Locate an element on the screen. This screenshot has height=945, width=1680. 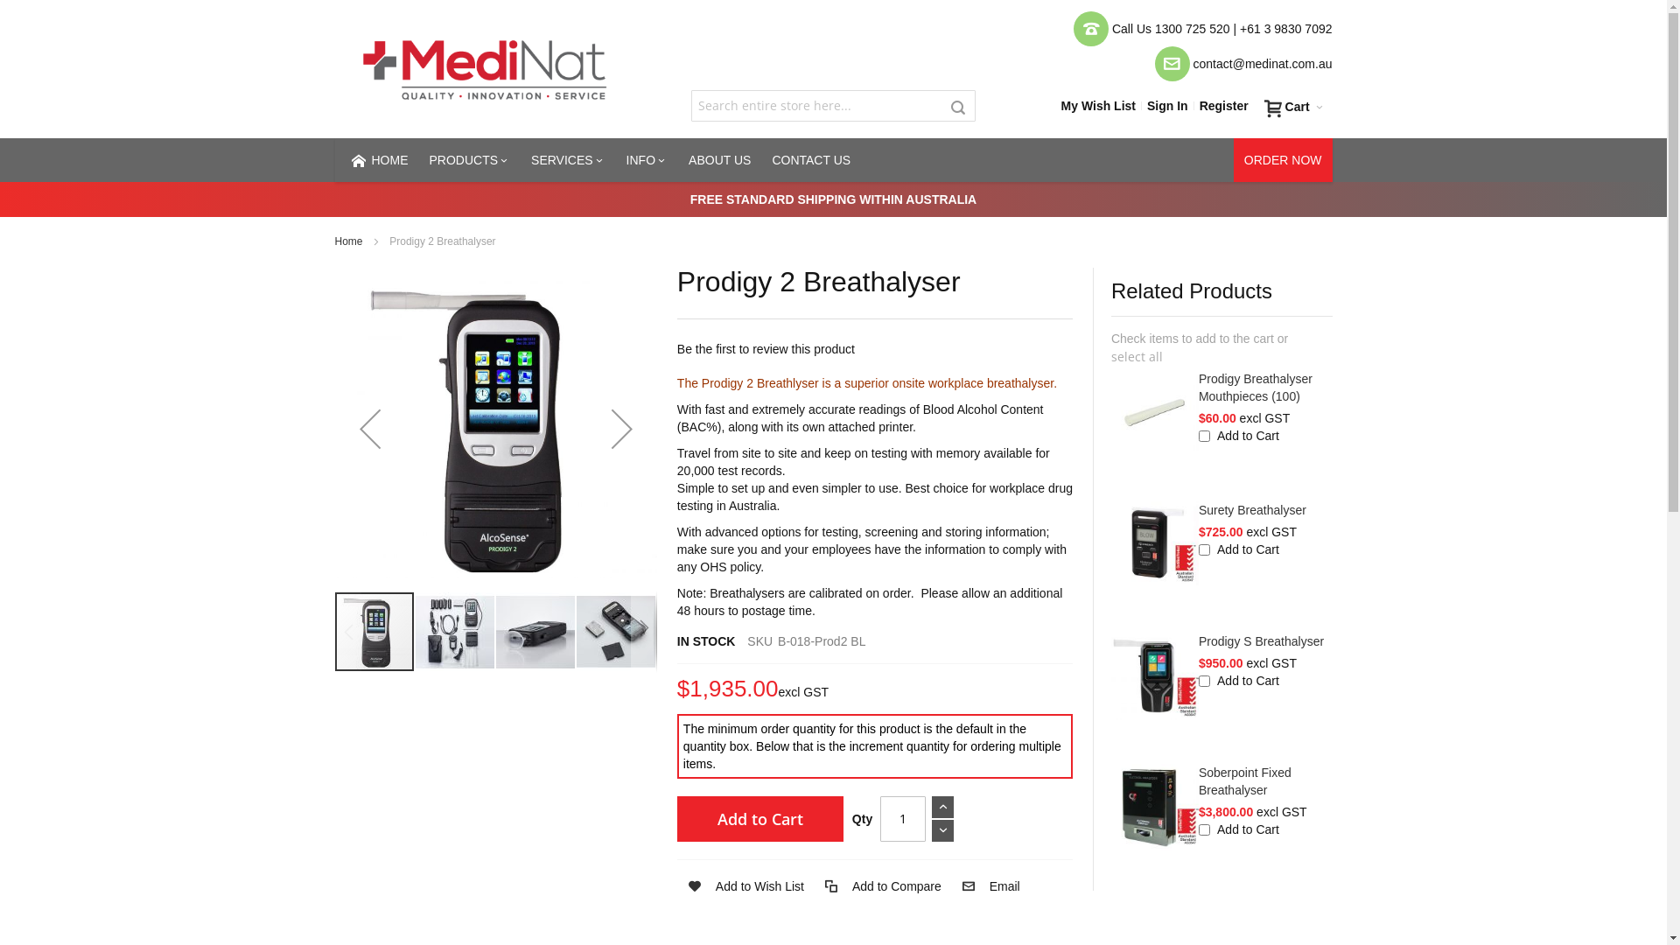
workplace drug testing in Australia is located at coordinates (875, 497).